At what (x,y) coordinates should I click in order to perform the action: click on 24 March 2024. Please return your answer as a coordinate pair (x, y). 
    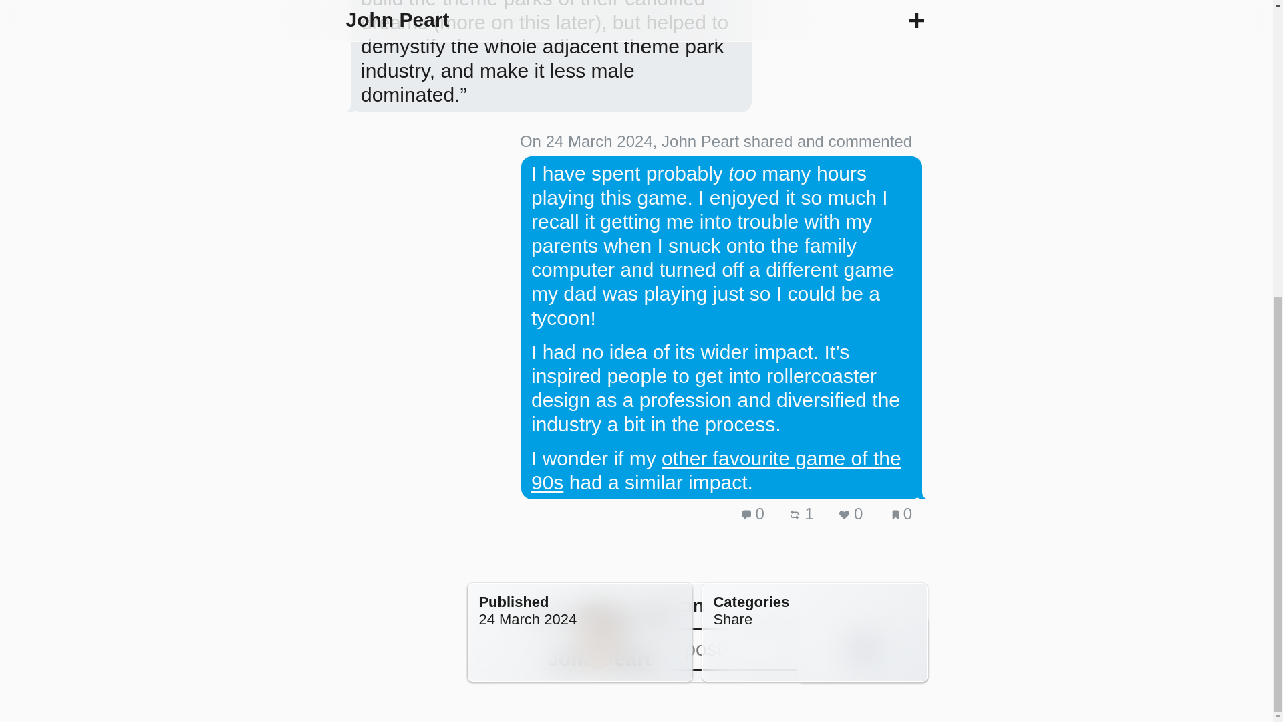
    Looking at the image, I should click on (527, 619).